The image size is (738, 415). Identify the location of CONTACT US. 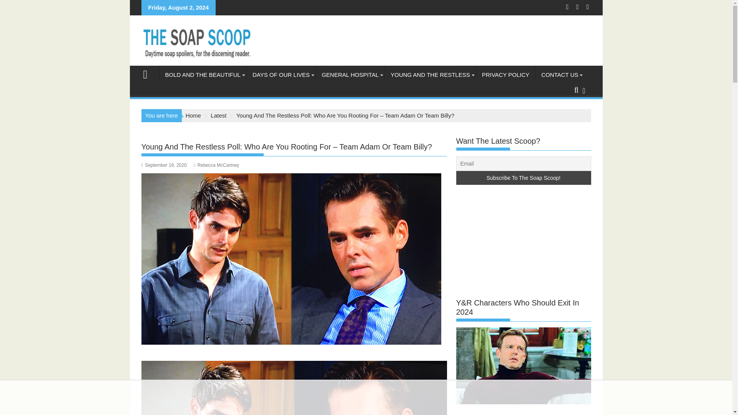
(560, 75).